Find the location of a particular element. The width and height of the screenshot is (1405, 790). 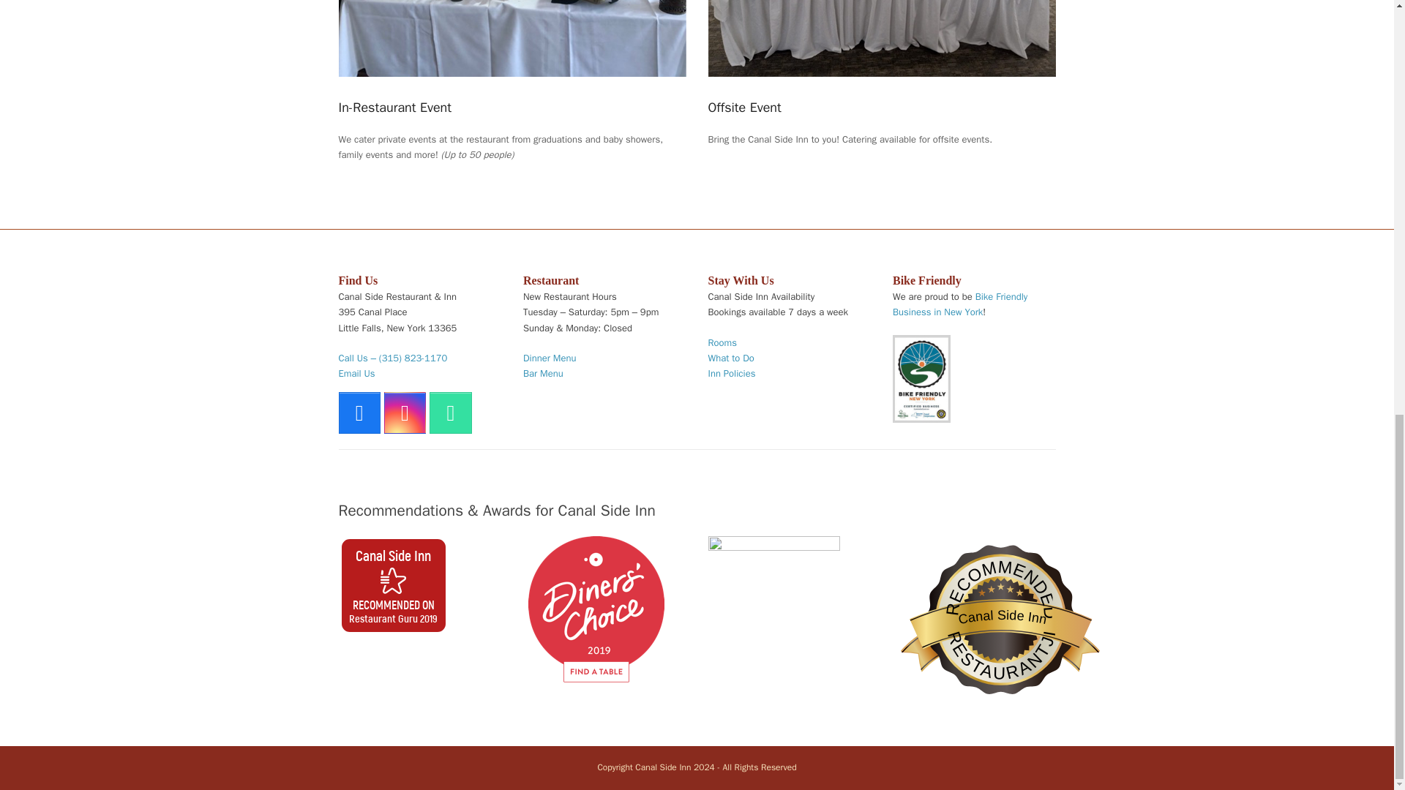

Bar Menu is located at coordinates (543, 373).